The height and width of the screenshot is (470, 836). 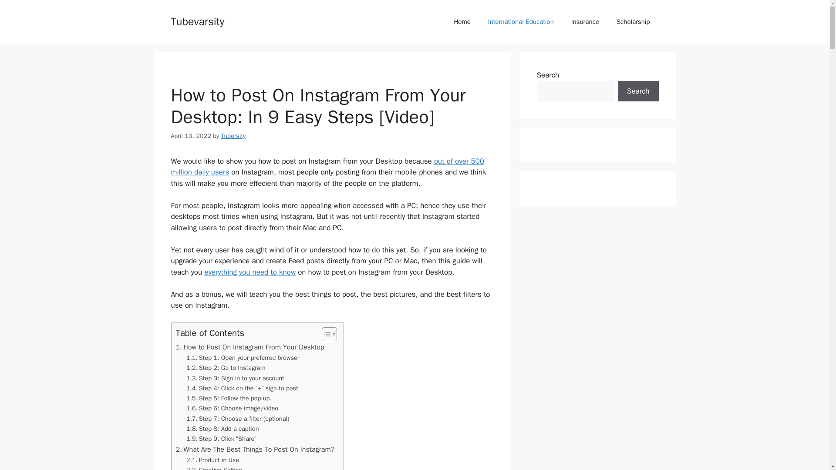 What do you see at coordinates (255, 449) in the screenshot?
I see `What Are The Best Things To Post On Instagram?` at bounding box center [255, 449].